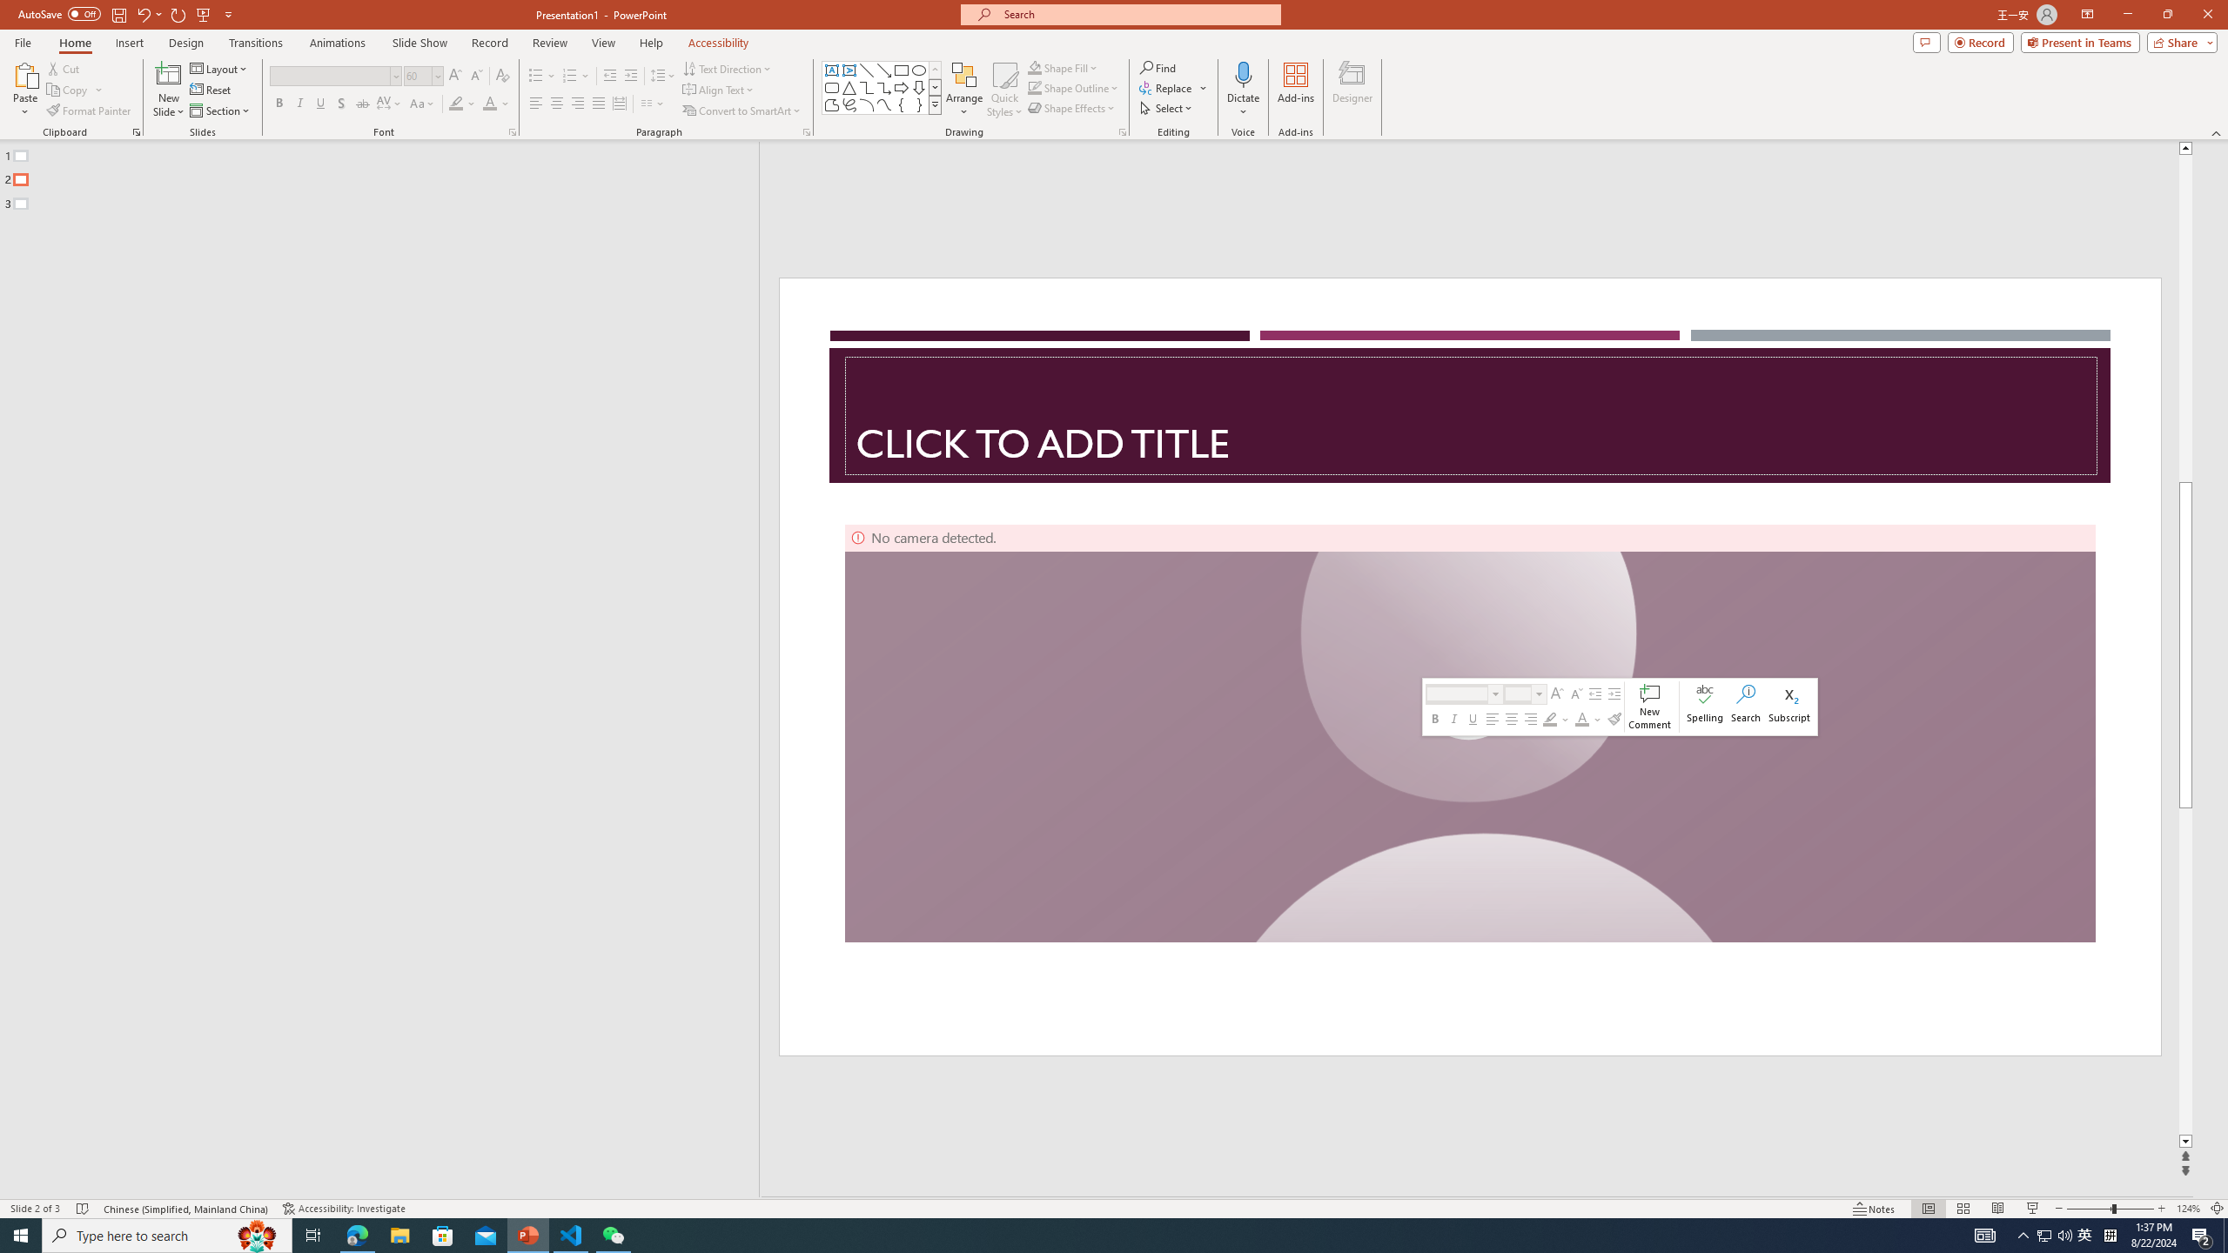 Image resolution: width=2228 pixels, height=1253 pixels. What do you see at coordinates (719, 90) in the screenshot?
I see `Align Text` at bounding box center [719, 90].